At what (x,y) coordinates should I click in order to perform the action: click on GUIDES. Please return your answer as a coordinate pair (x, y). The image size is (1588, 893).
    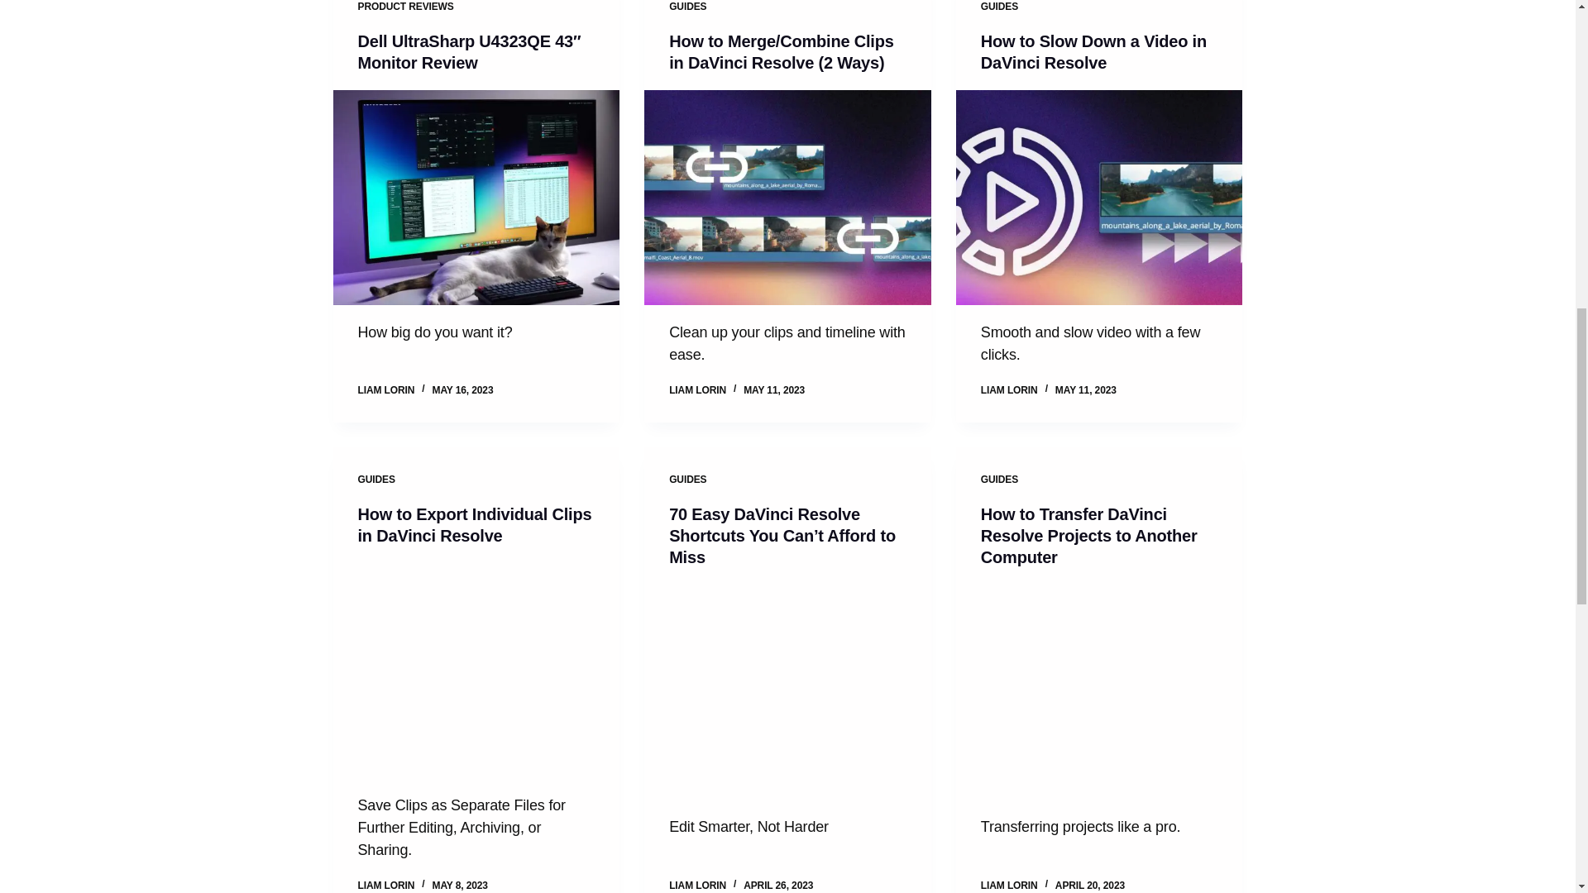
    Looking at the image, I should click on (999, 7).